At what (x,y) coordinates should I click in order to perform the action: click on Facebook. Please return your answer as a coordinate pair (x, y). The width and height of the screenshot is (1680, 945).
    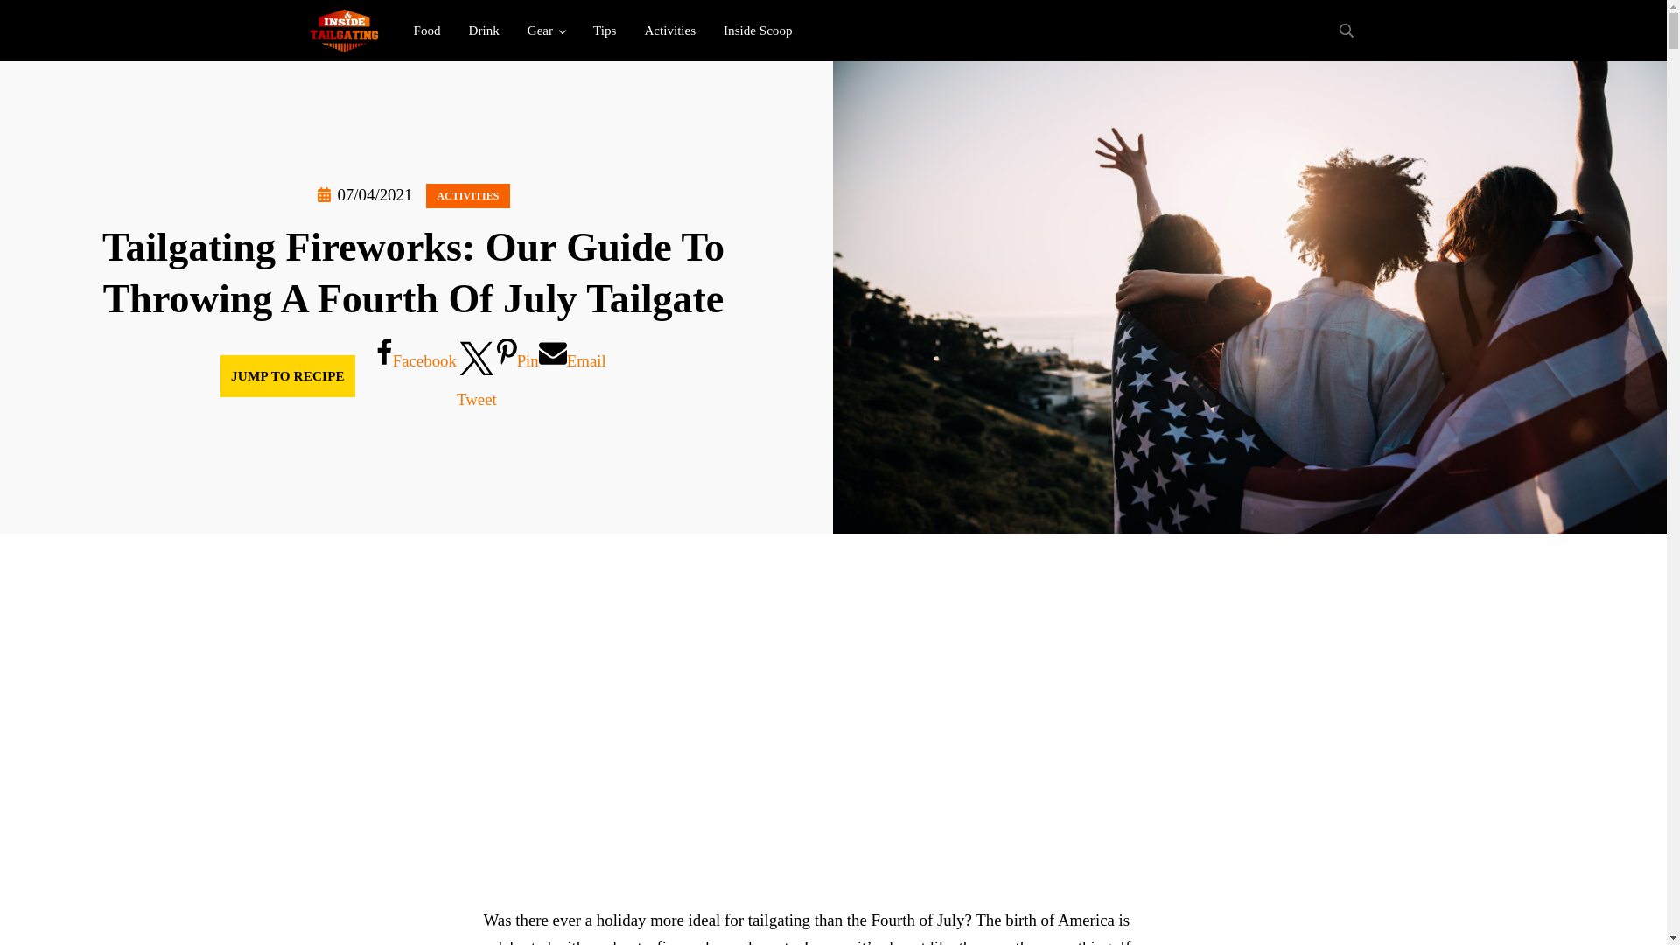
    Looking at the image, I should click on (416, 374).